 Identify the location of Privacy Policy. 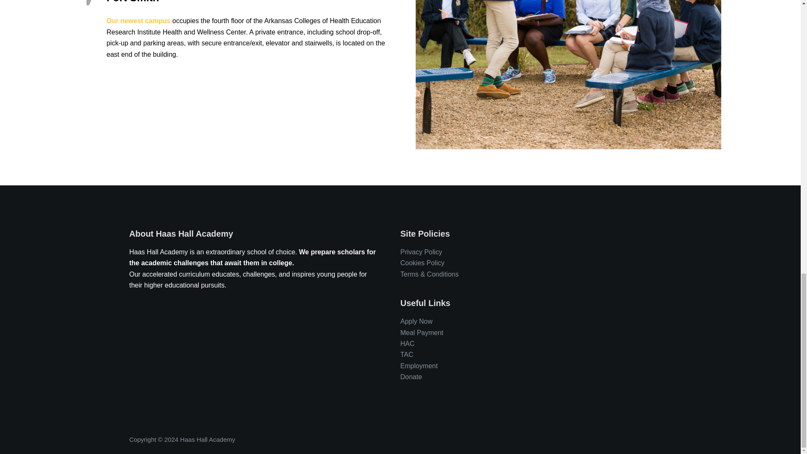
(421, 252).